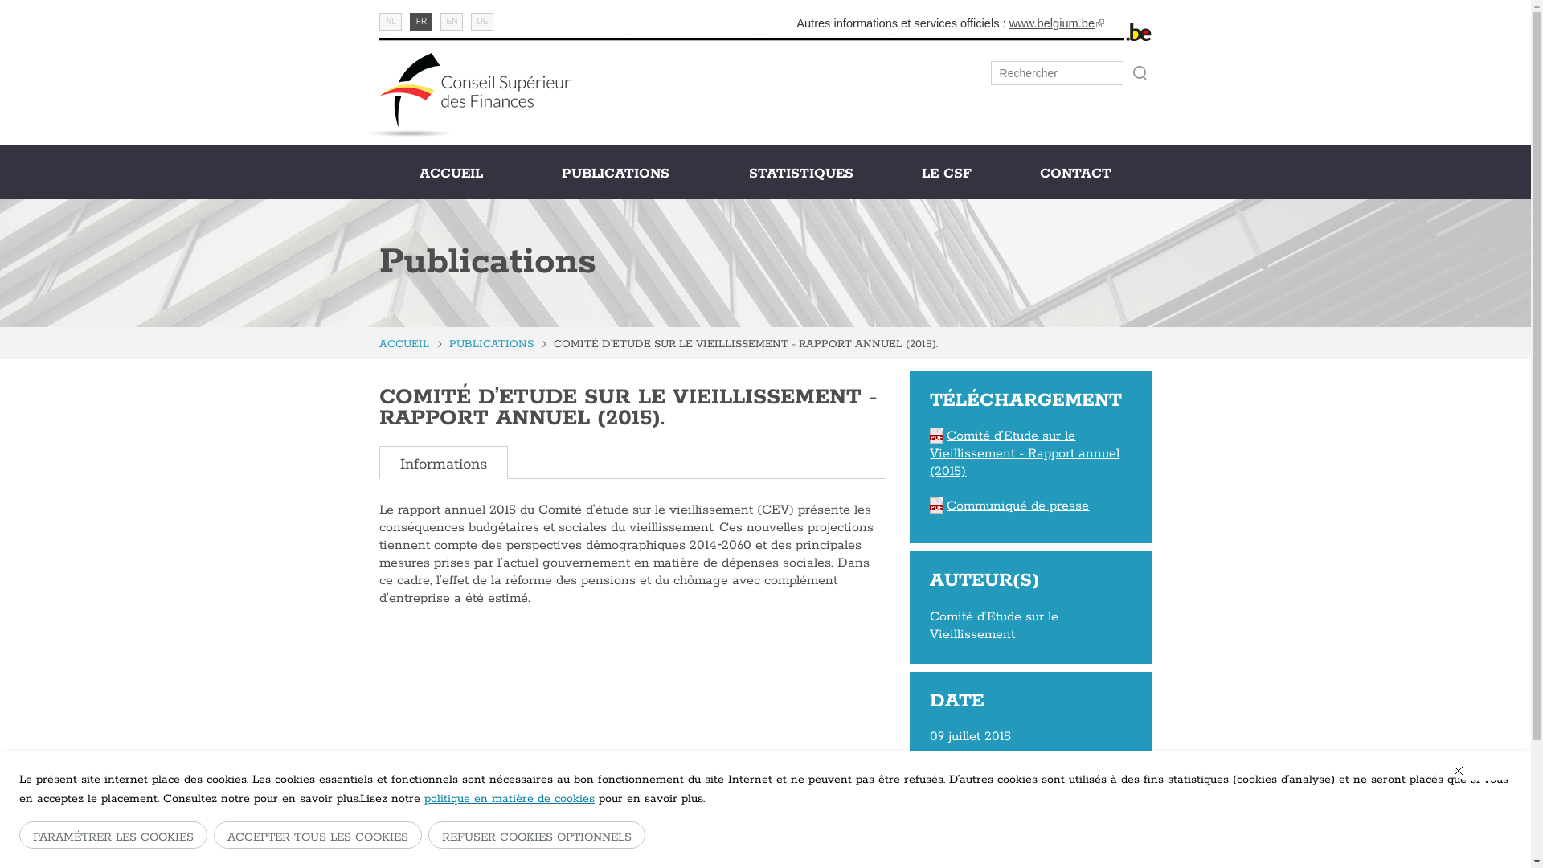  I want to click on FR, so click(421, 22).